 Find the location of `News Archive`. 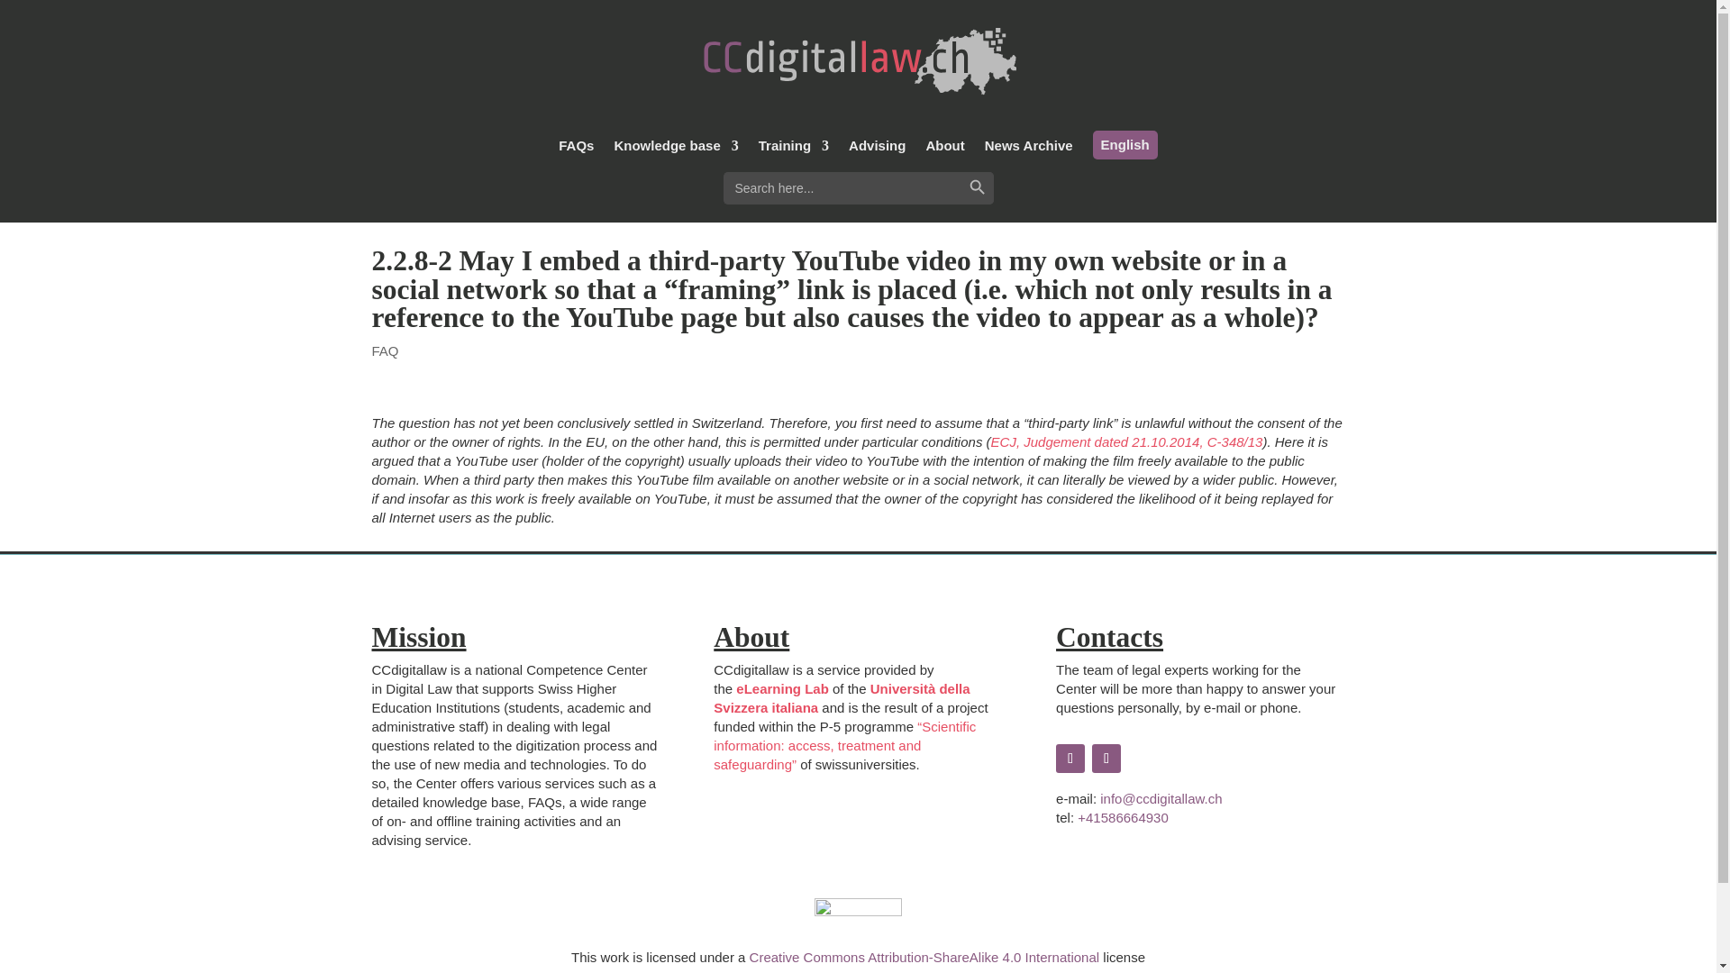

News Archive is located at coordinates (1028, 150).